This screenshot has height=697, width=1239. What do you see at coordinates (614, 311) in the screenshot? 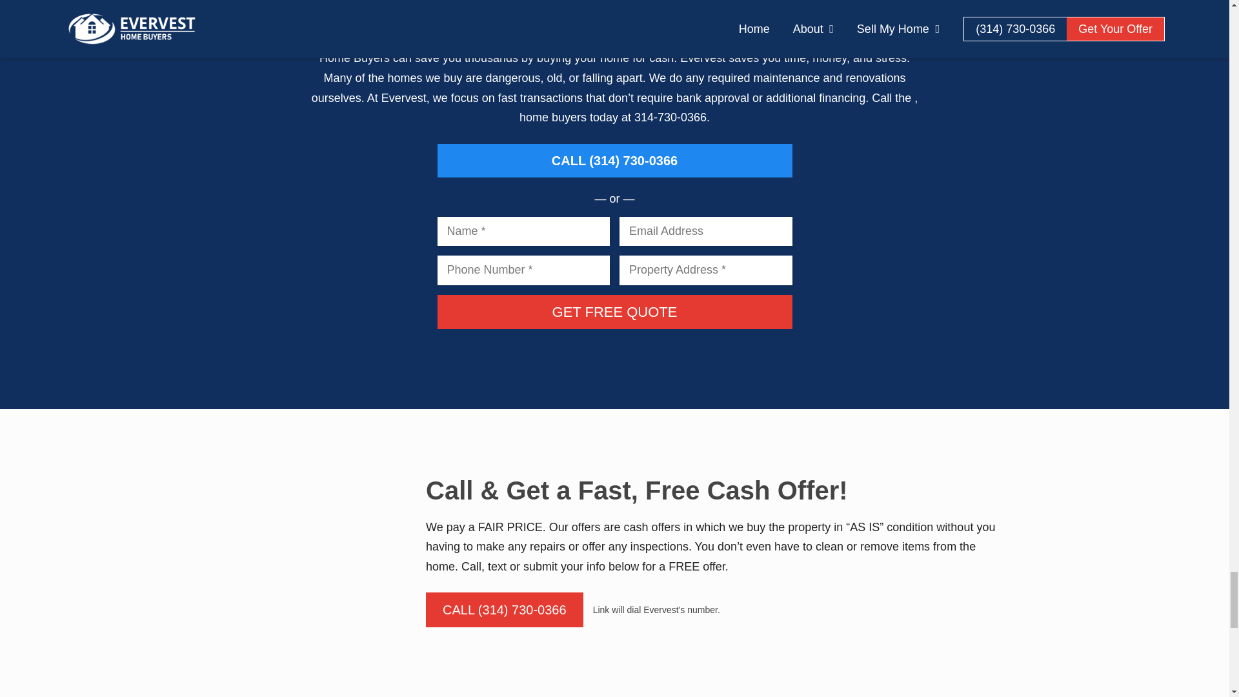
I see `Get Free Quote` at bounding box center [614, 311].